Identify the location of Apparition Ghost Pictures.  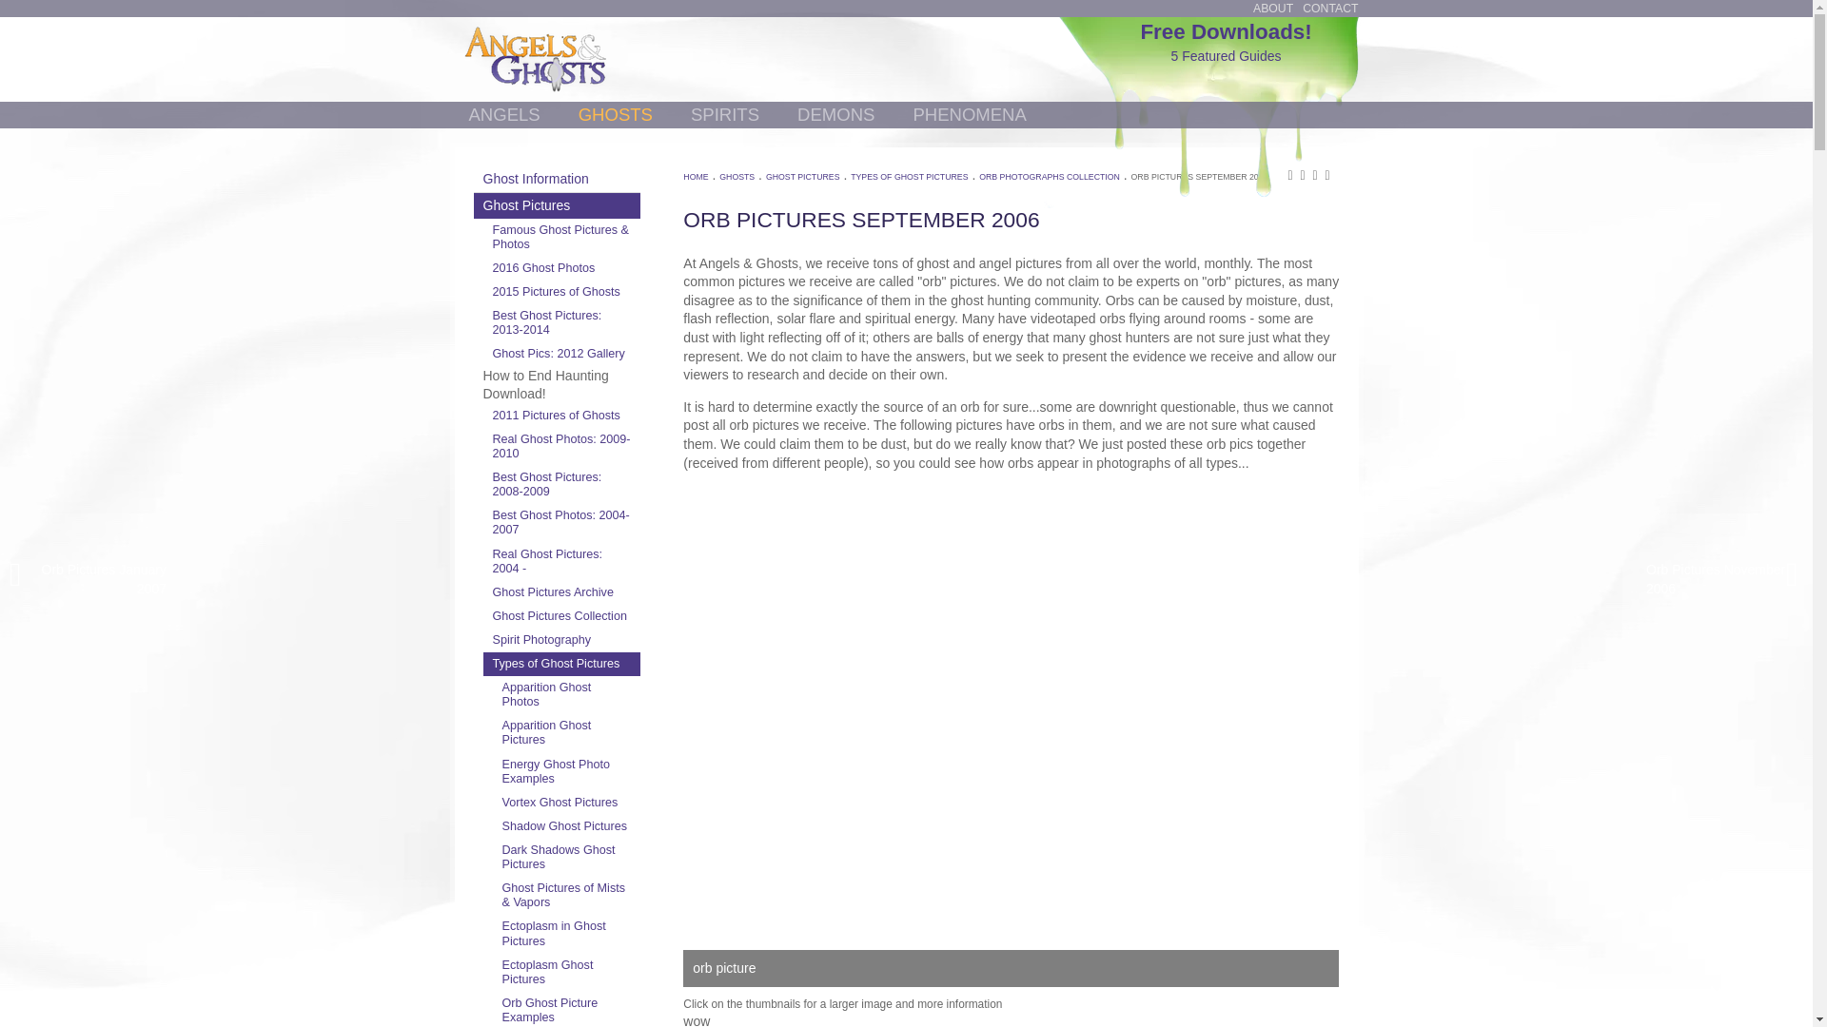
(567, 732).